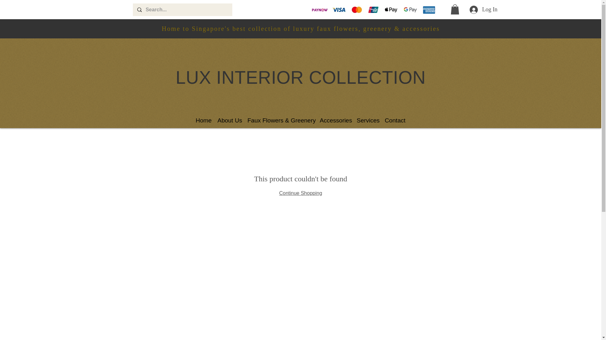 This screenshot has width=606, height=340. What do you see at coordinates (203, 120) in the screenshot?
I see `Home` at bounding box center [203, 120].